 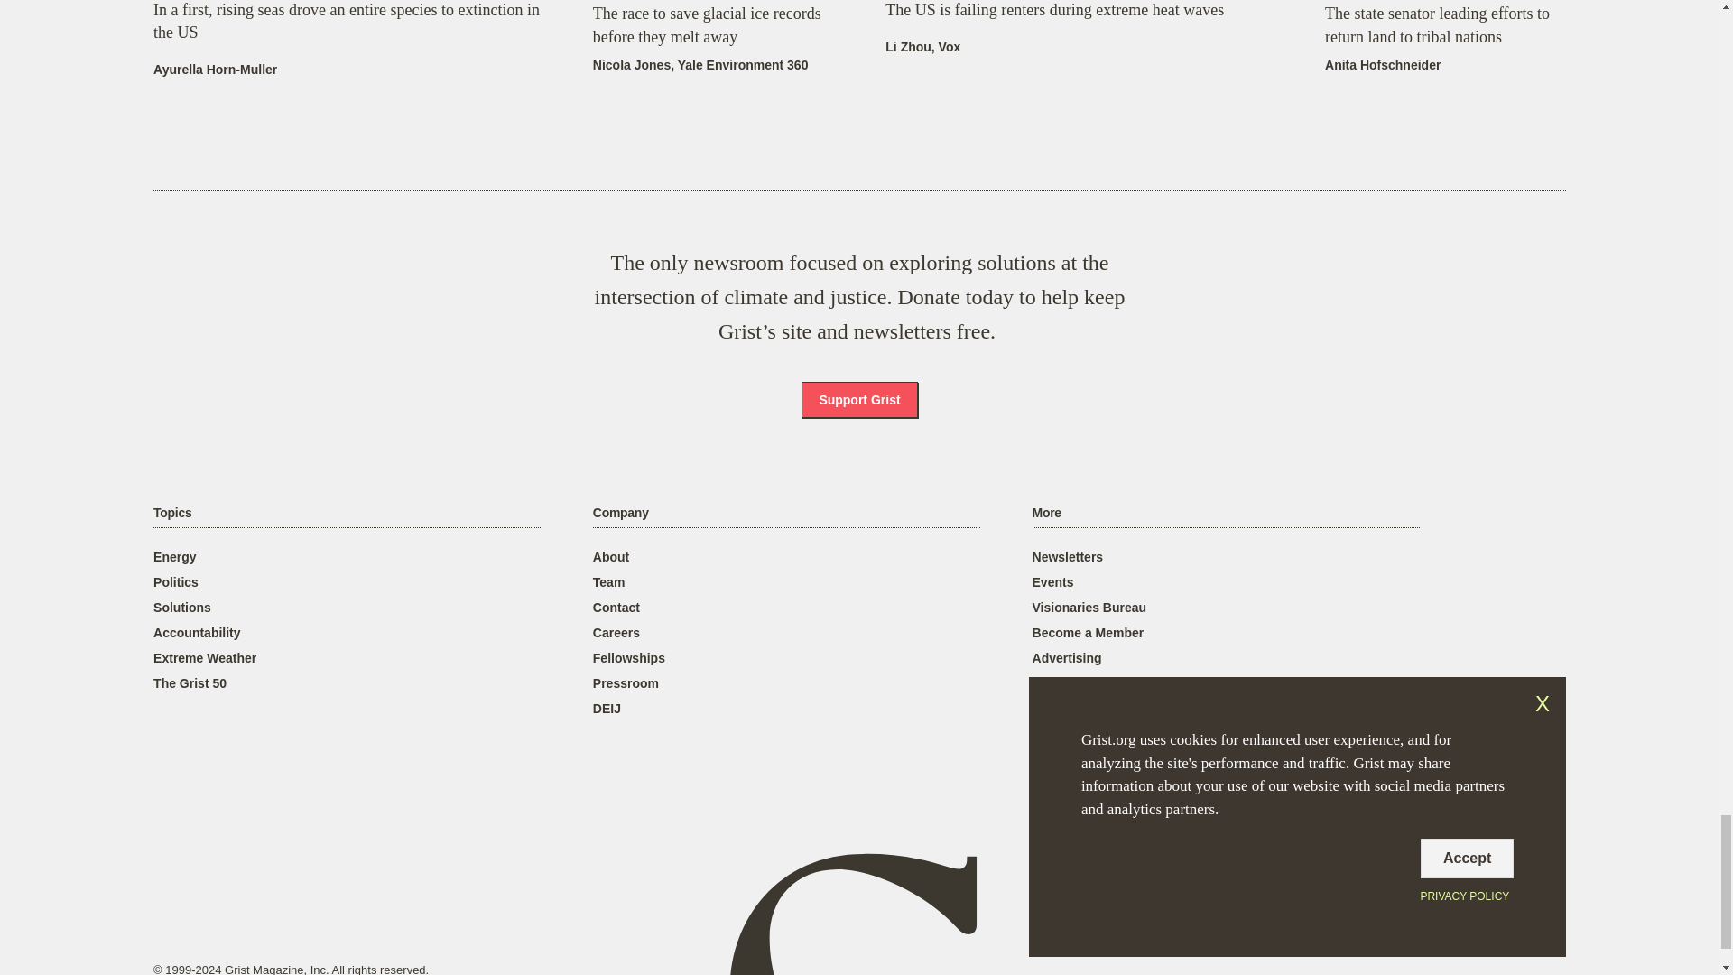 What do you see at coordinates (1047, 513) in the screenshot?
I see `More` at bounding box center [1047, 513].